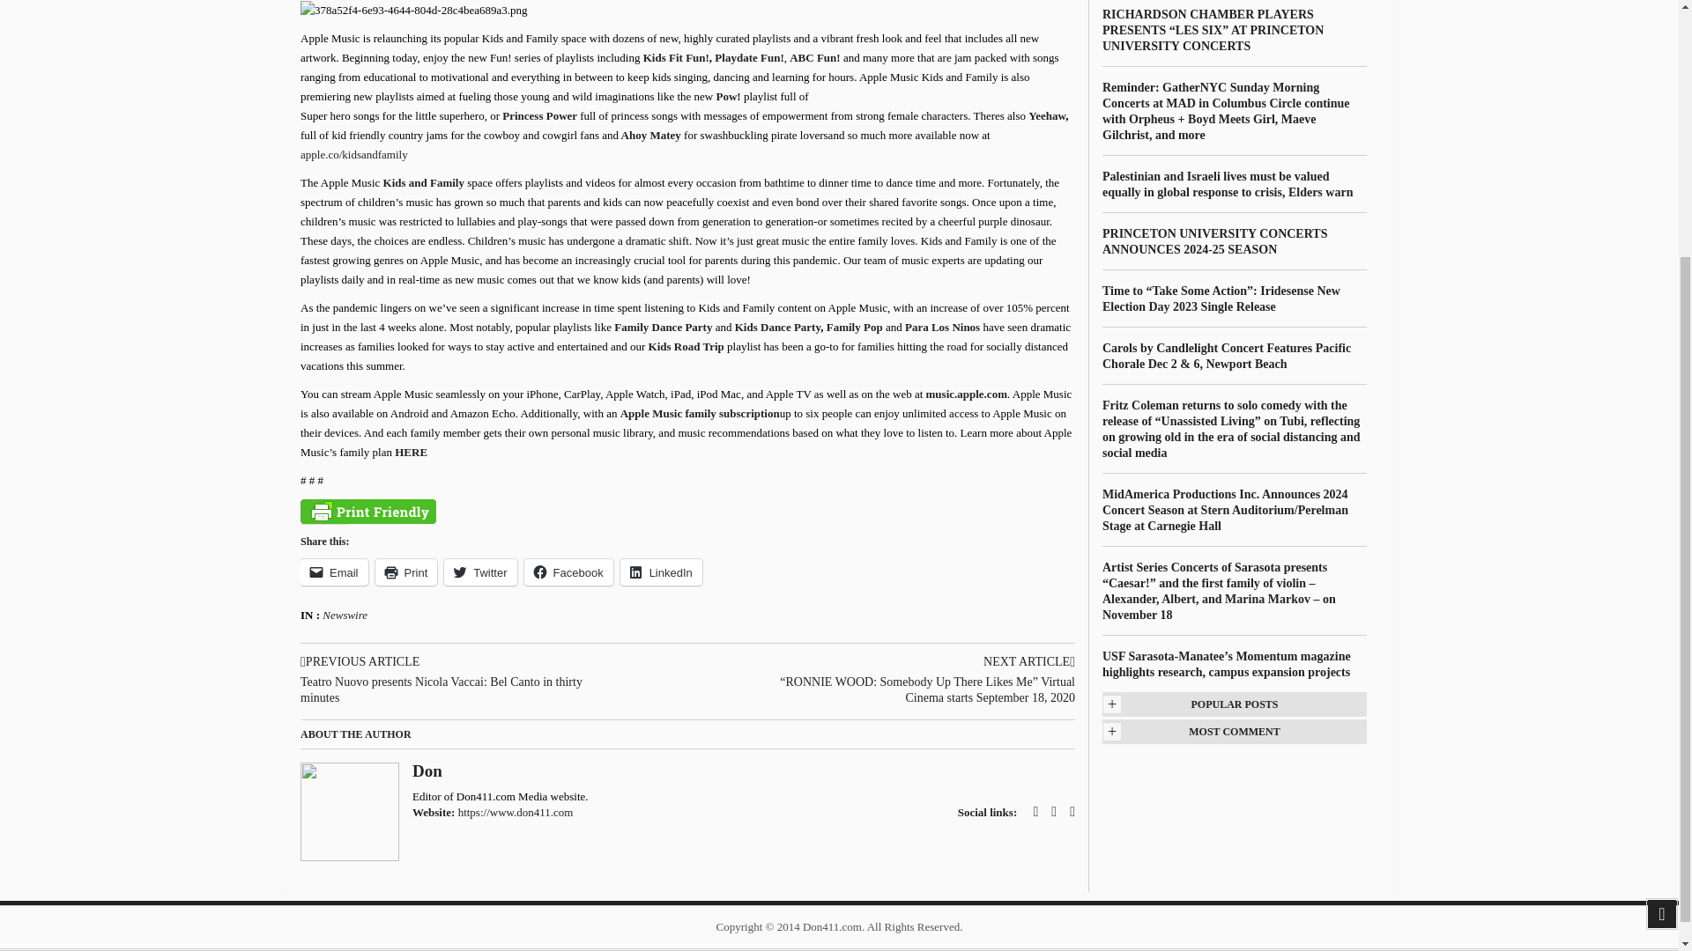 This screenshot has height=951, width=1692. Describe the element at coordinates (479, 572) in the screenshot. I see `Click to share on Twitter` at that location.